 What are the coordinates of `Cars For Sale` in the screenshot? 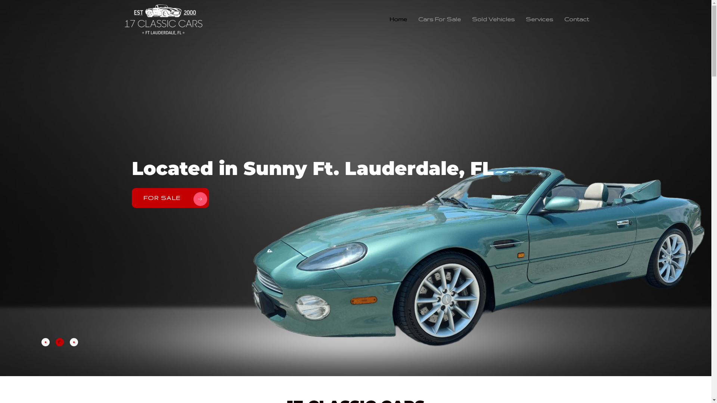 It's located at (440, 19).